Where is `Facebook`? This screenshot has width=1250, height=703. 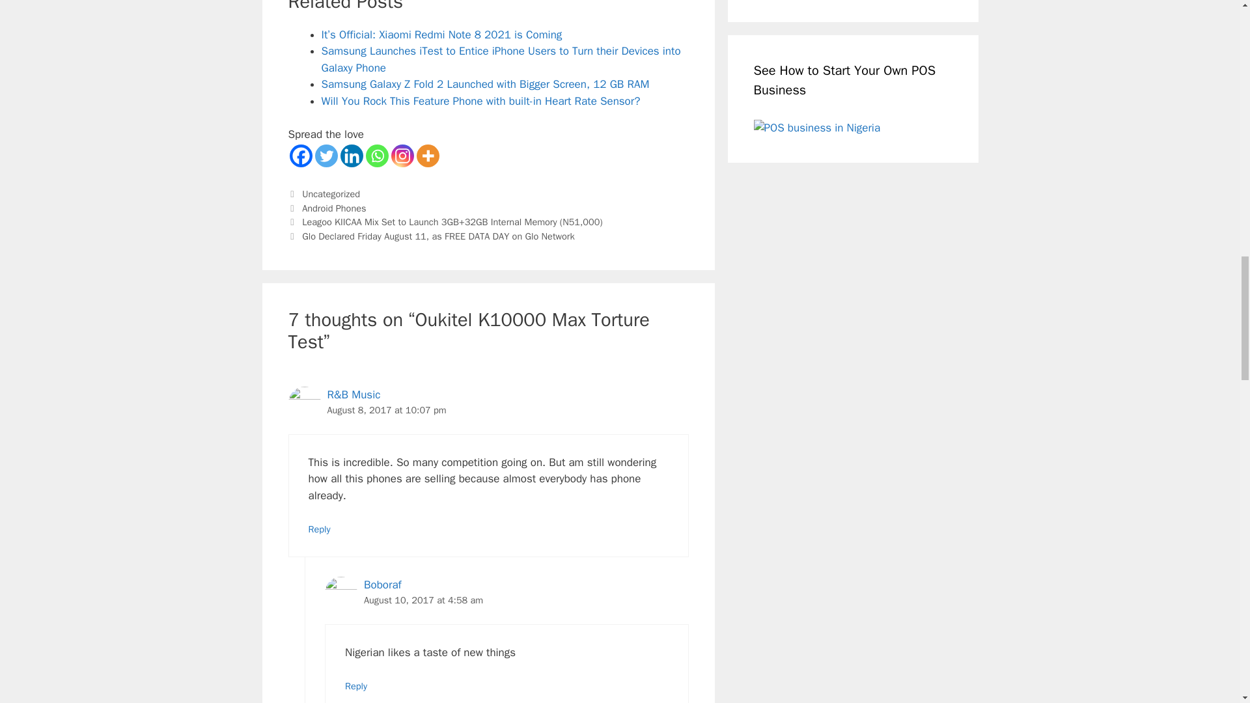
Facebook is located at coordinates (299, 156).